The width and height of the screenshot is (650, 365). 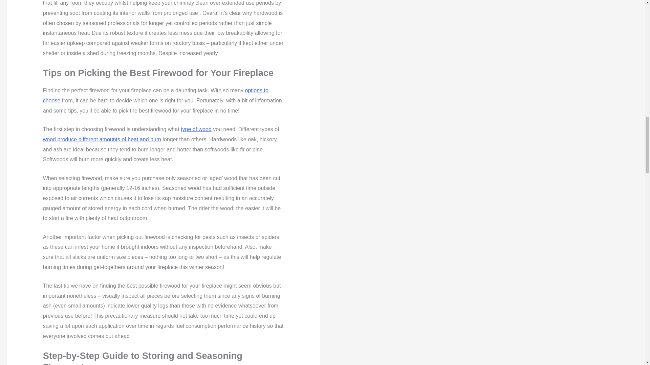 What do you see at coordinates (155, 95) in the screenshot?
I see `options to choose` at bounding box center [155, 95].